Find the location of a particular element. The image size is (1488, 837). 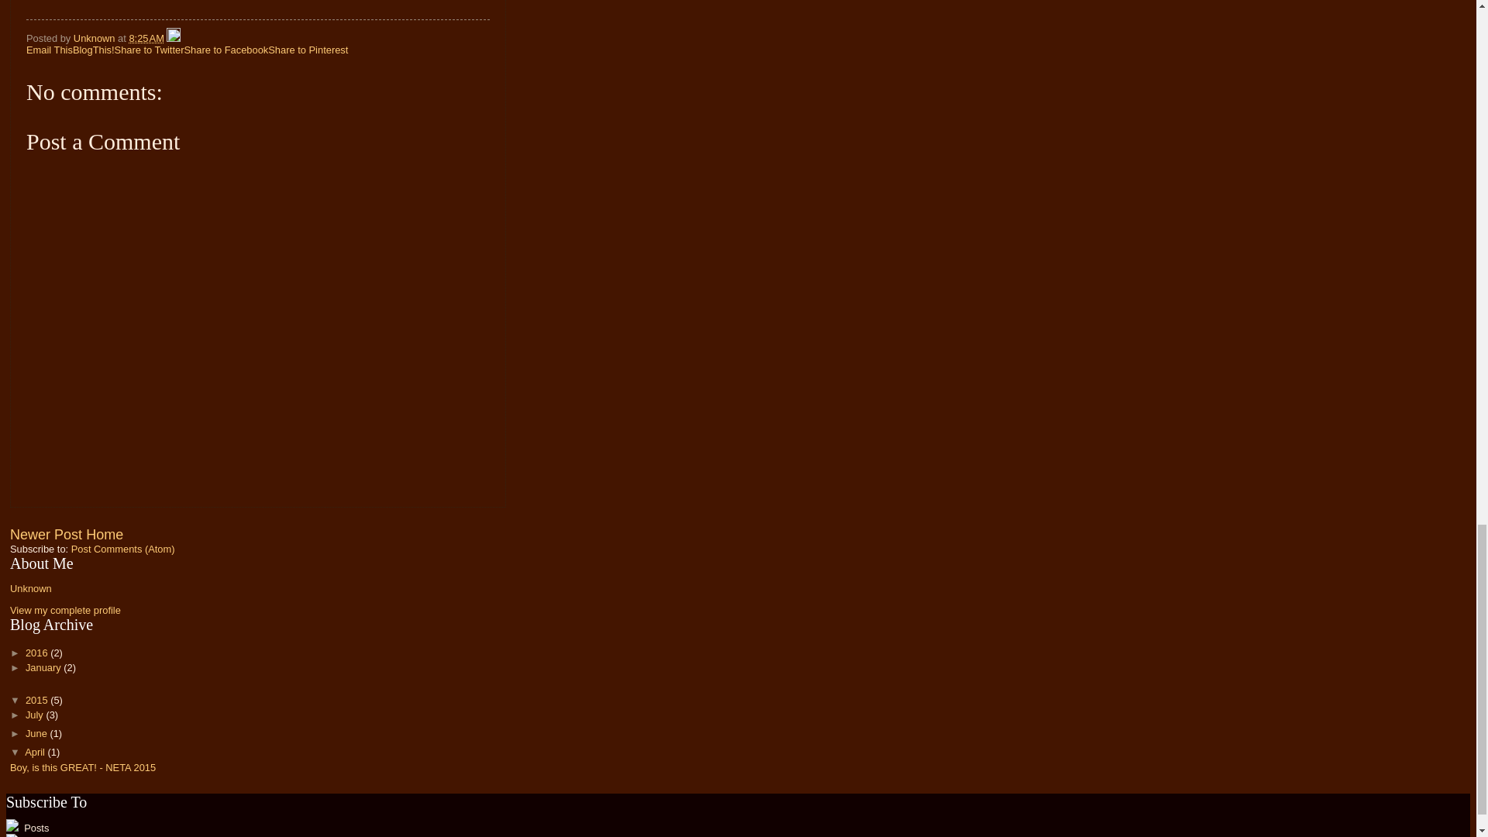

Share to Twitter is located at coordinates (149, 50).